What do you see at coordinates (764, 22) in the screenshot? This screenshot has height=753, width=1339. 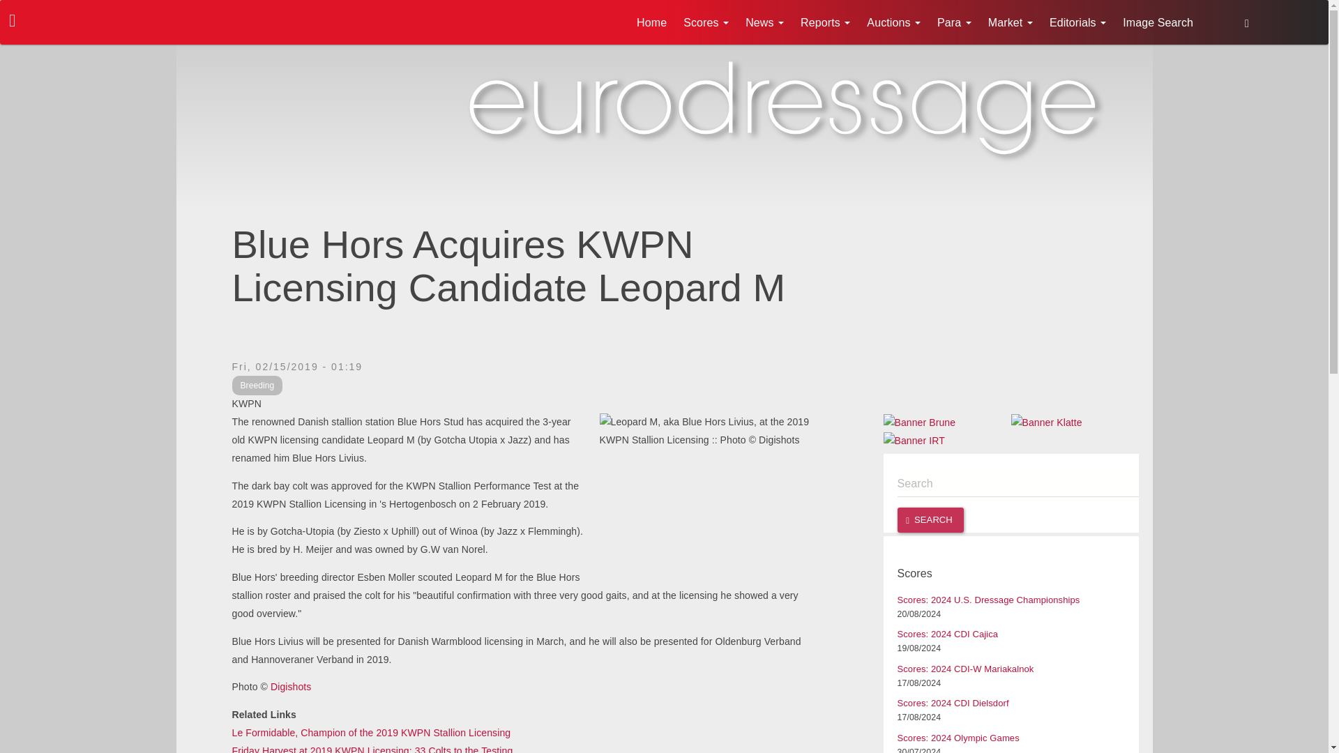 I see `News` at bounding box center [764, 22].